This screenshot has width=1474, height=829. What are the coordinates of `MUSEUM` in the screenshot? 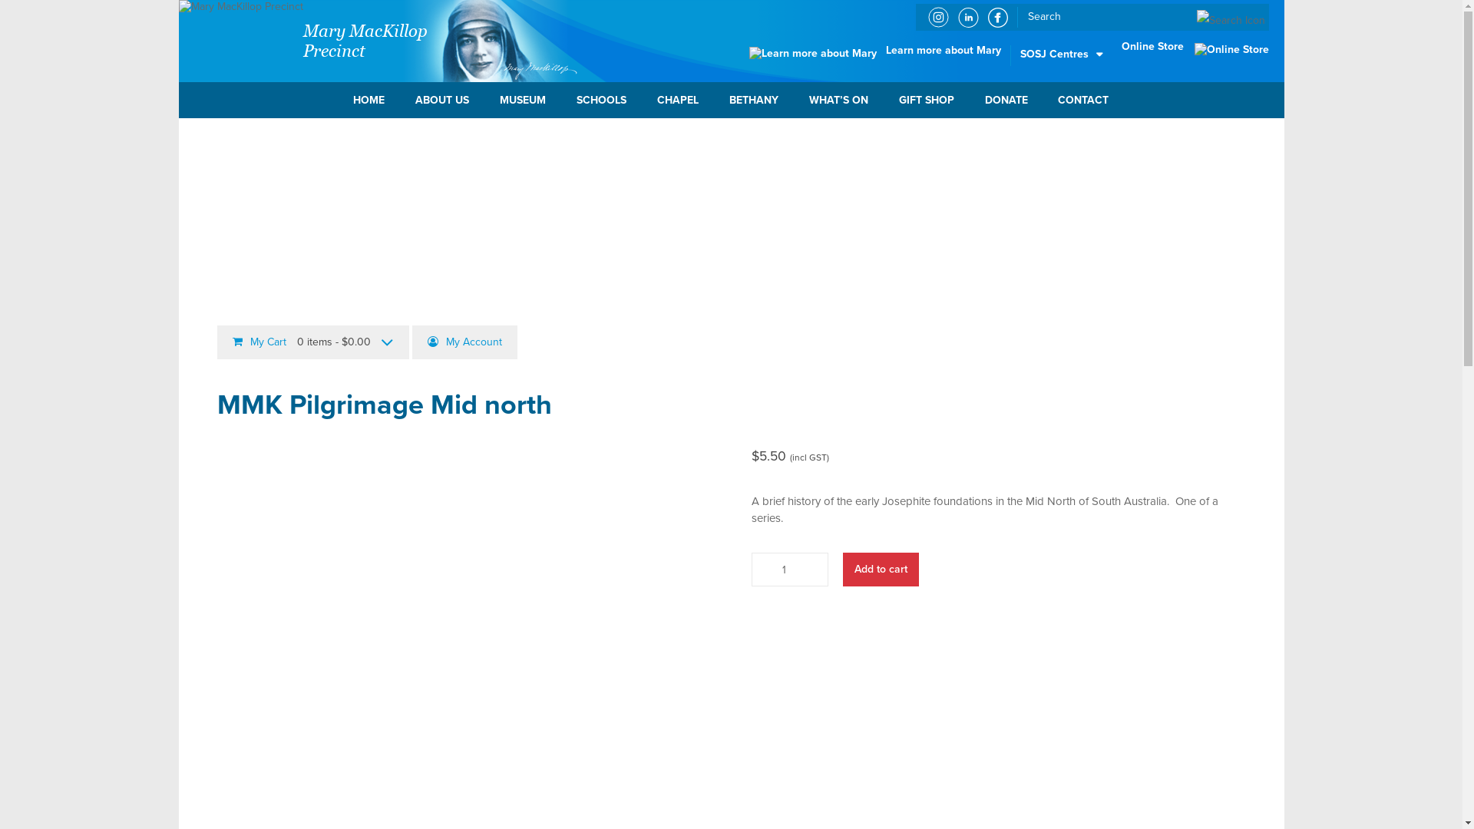 It's located at (523, 100).